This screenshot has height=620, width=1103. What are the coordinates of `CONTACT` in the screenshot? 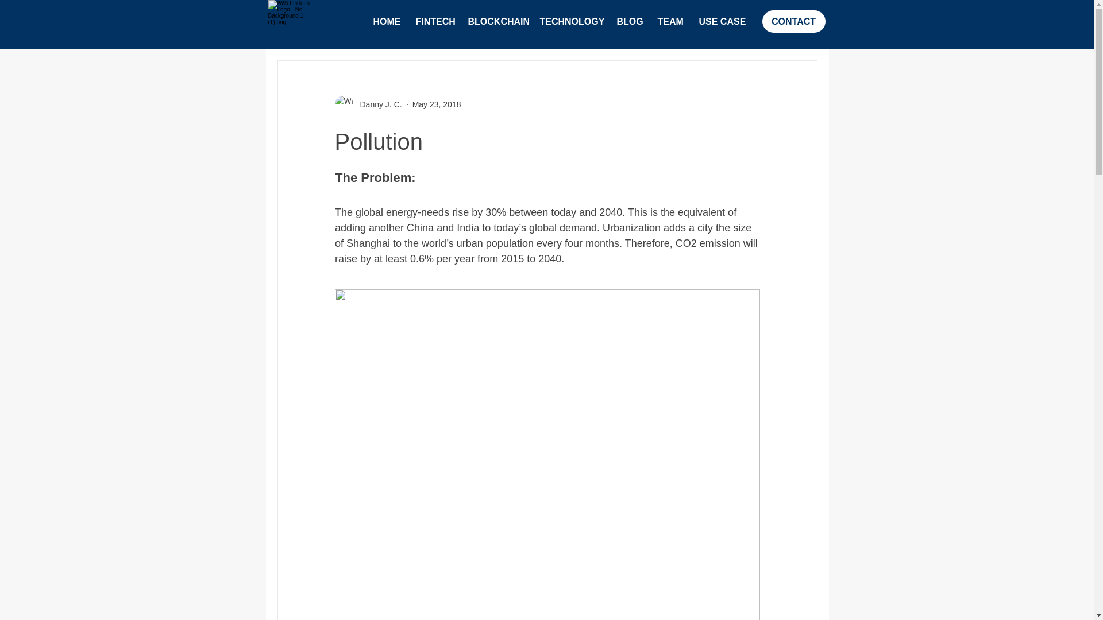 It's located at (793, 22).